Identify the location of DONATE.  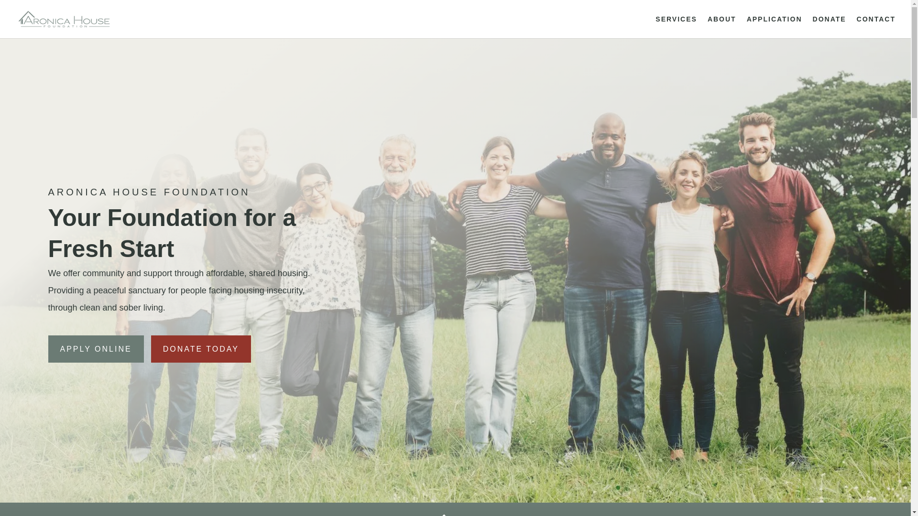
(829, 27).